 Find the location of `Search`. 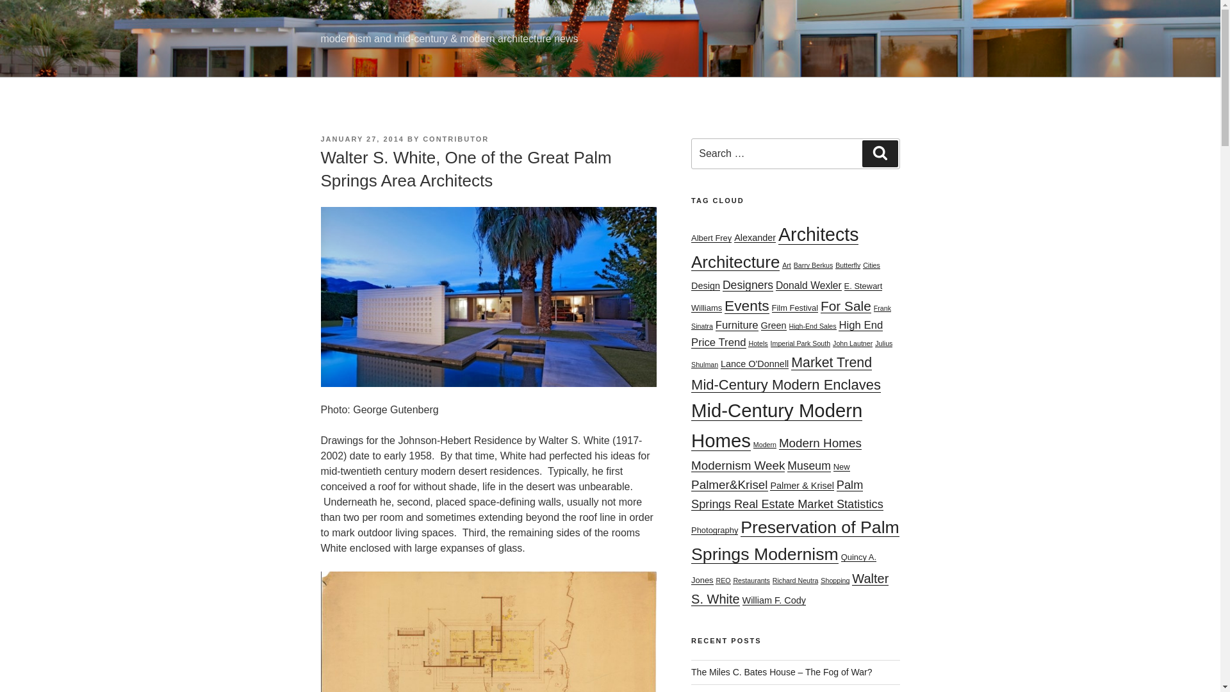

Search is located at coordinates (880, 154).